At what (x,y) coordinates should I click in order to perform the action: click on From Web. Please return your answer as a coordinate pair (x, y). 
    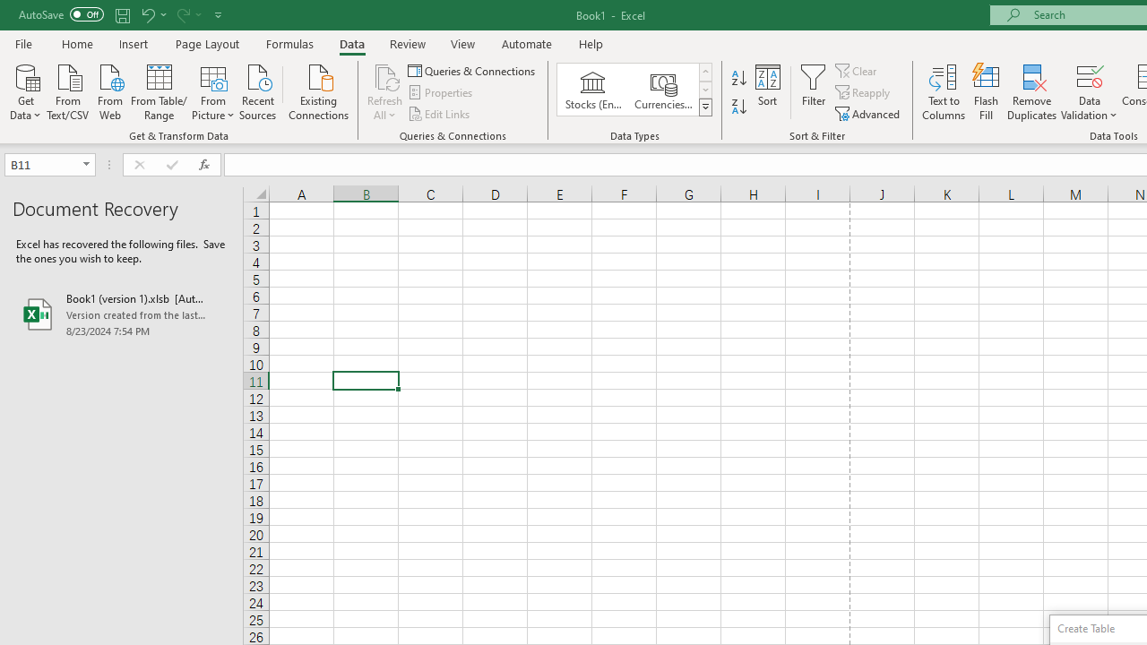
    Looking at the image, I should click on (109, 90).